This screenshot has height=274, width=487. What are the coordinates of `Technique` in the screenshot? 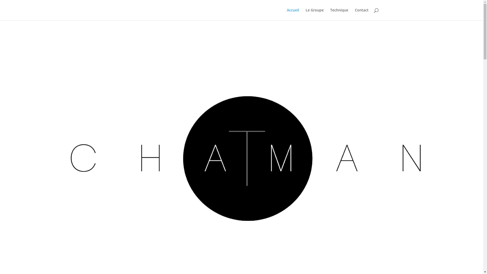 It's located at (339, 14).